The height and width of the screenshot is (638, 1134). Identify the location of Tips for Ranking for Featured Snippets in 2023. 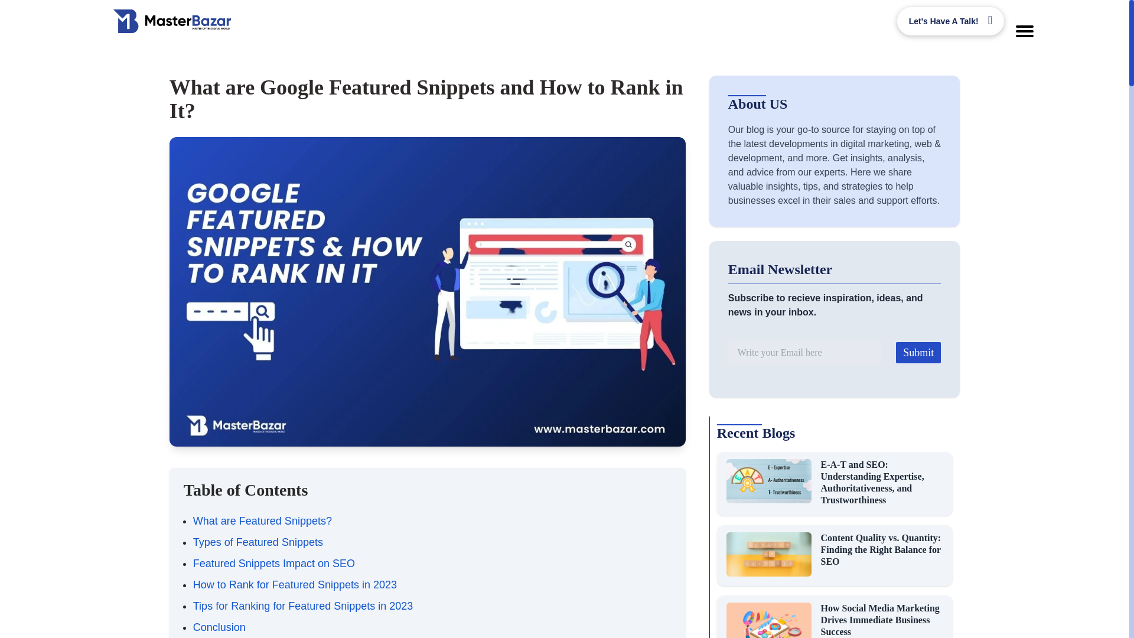
(303, 606).